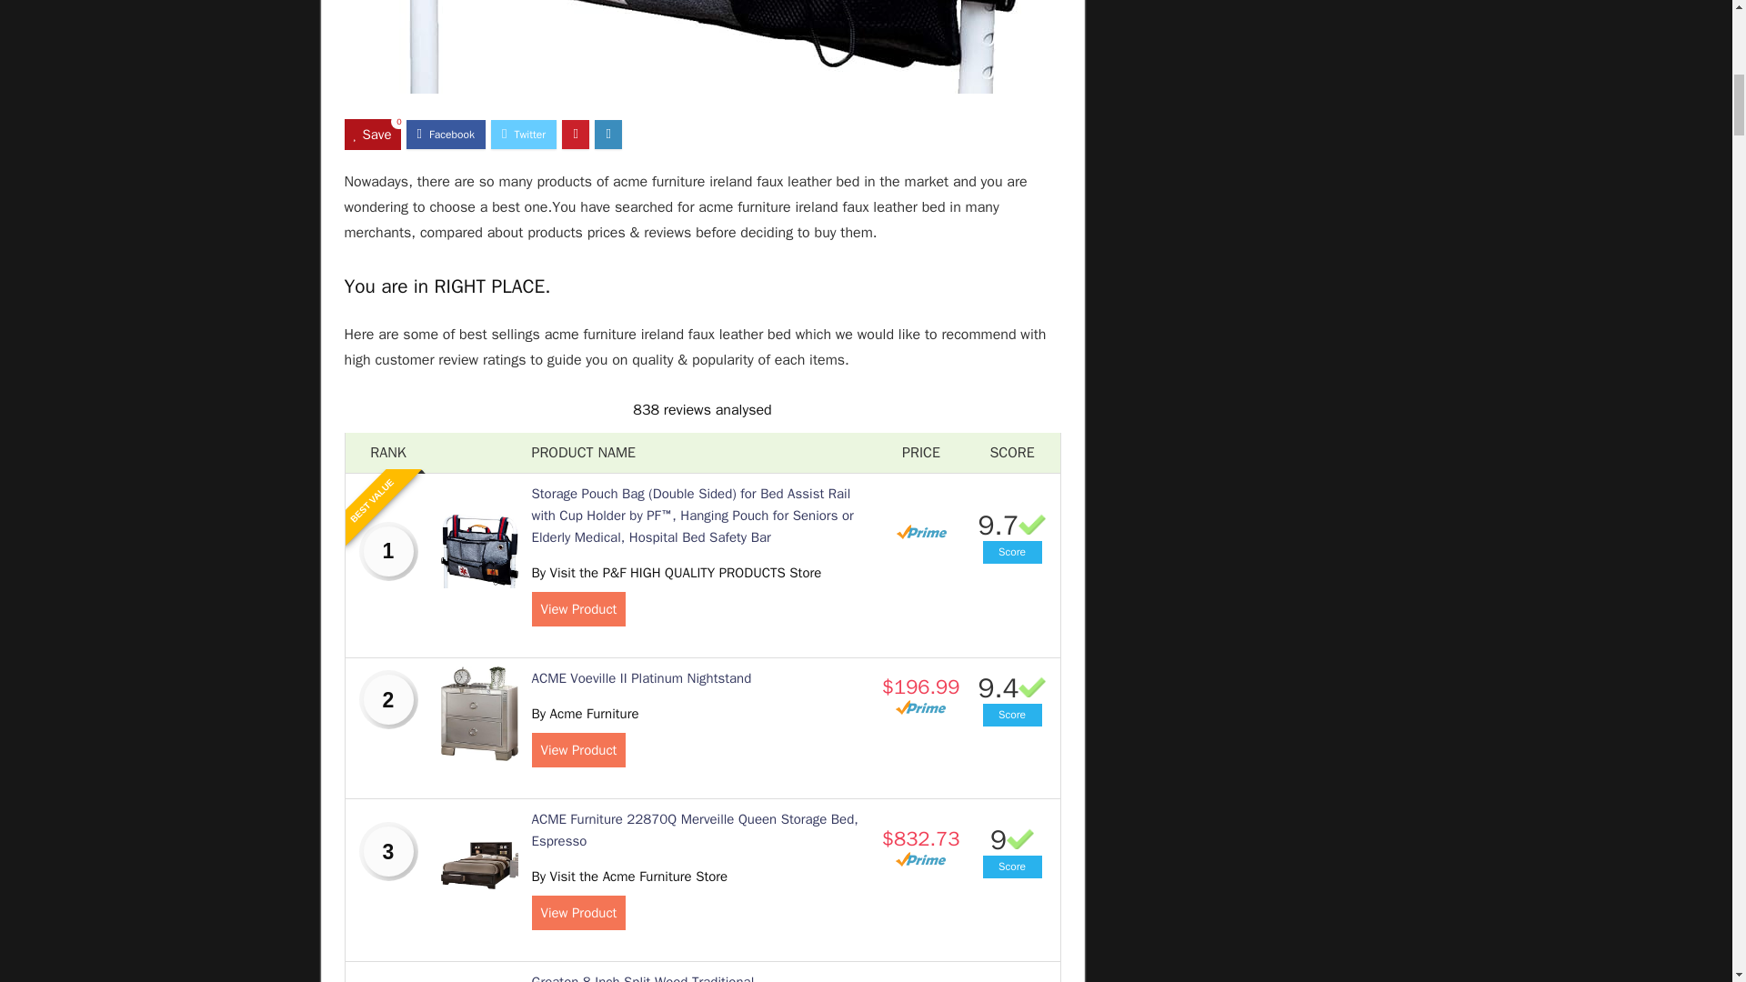 The width and height of the screenshot is (1746, 982). What do you see at coordinates (577, 912) in the screenshot?
I see `View Product` at bounding box center [577, 912].